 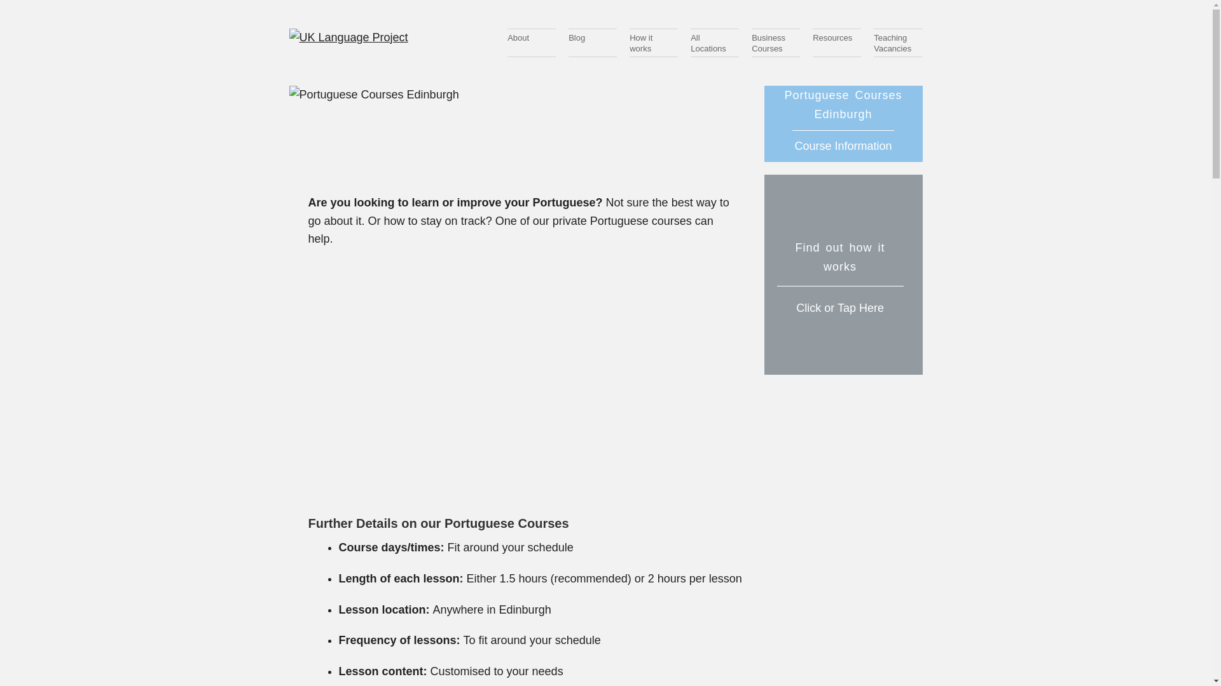 I want to click on All Locations, so click(x=715, y=43).